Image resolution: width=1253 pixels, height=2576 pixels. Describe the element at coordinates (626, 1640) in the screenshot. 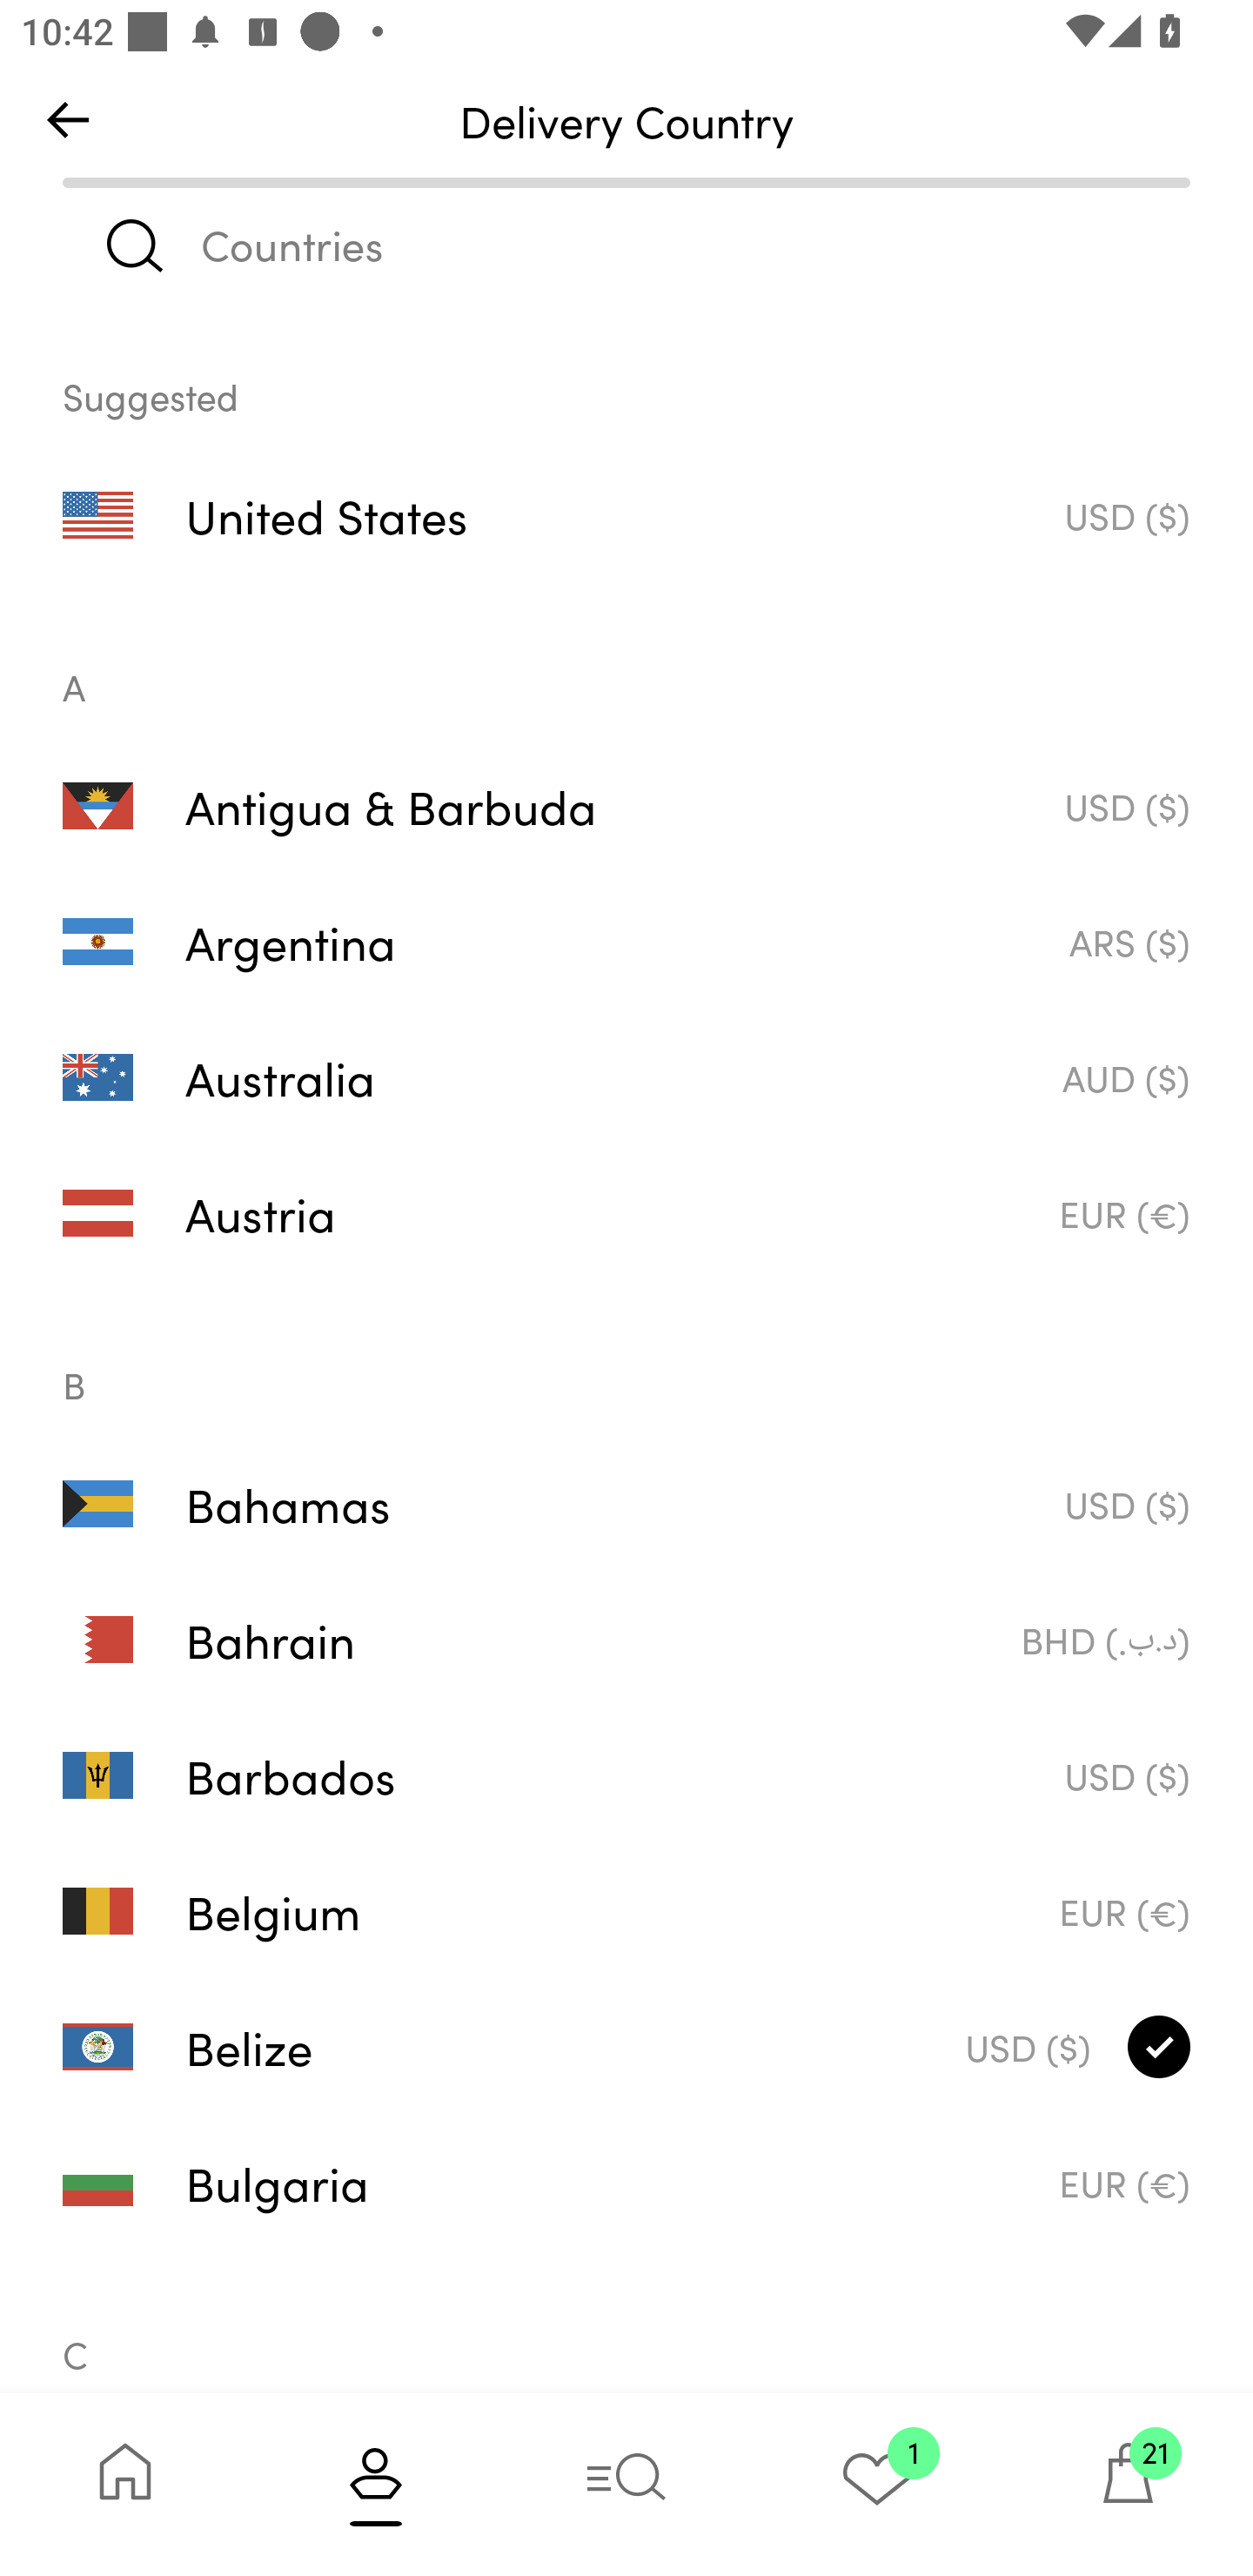

I see `Bahrain BHD (.د.ب)` at that location.